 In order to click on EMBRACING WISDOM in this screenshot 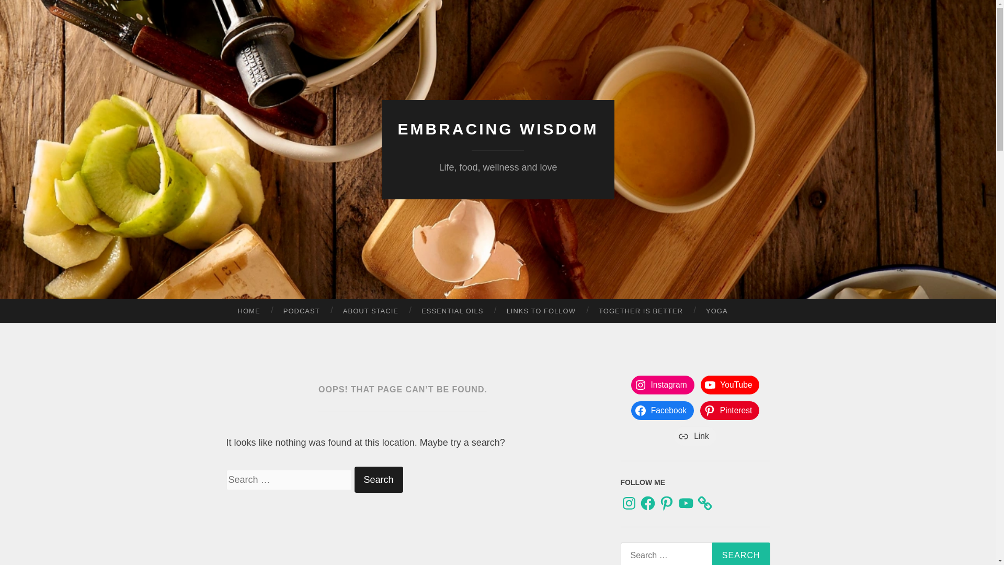, I will do `click(498, 129)`.